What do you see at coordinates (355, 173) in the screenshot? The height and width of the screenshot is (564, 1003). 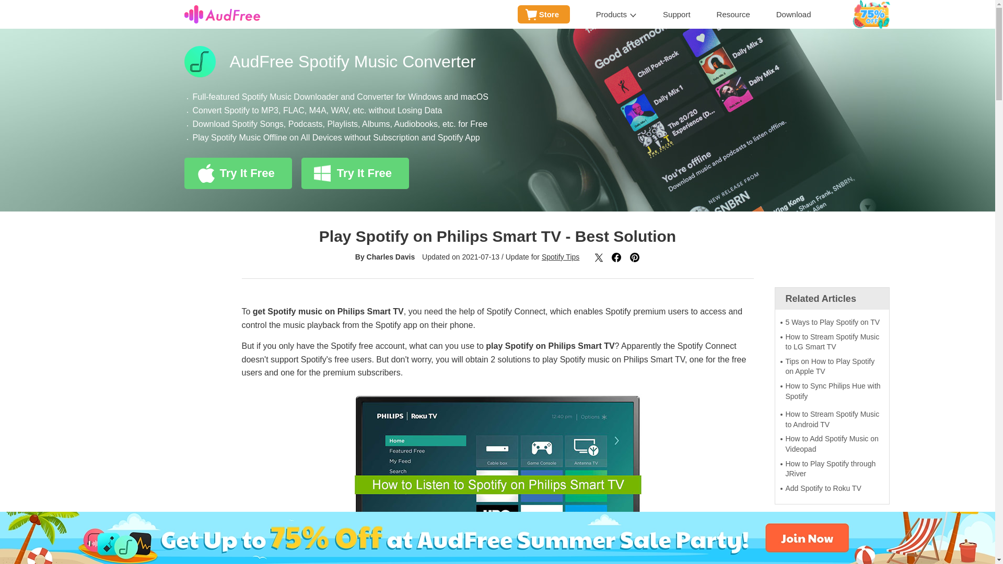 I see `Try It Free` at bounding box center [355, 173].